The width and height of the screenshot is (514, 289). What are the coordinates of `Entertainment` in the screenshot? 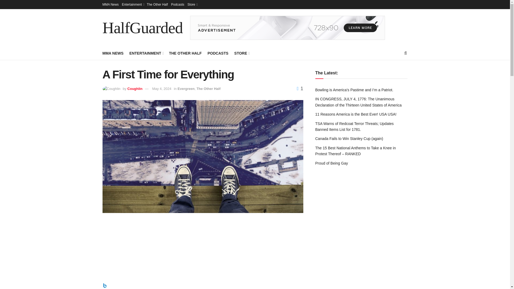 It's located at (133, 4).